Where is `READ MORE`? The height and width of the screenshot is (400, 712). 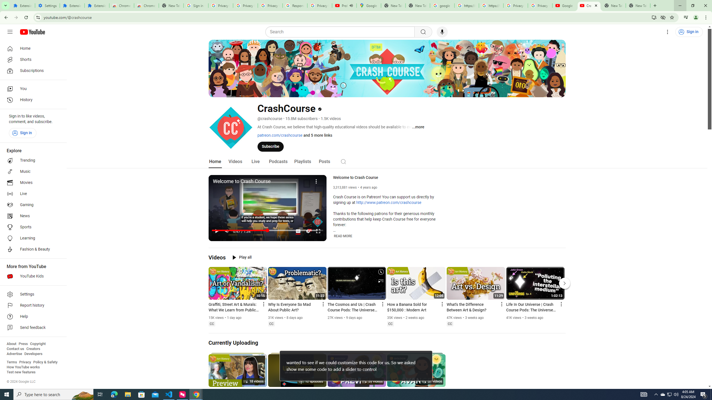
READ MORE is located at coordinates (343, 236).